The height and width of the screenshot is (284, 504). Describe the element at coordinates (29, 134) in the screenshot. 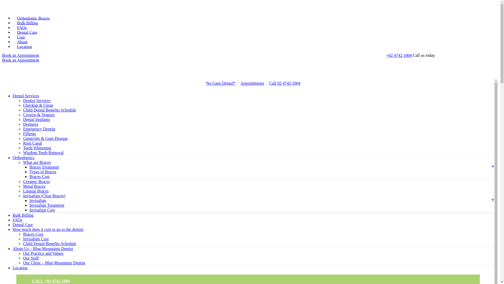

I see `Fillings` at that location.